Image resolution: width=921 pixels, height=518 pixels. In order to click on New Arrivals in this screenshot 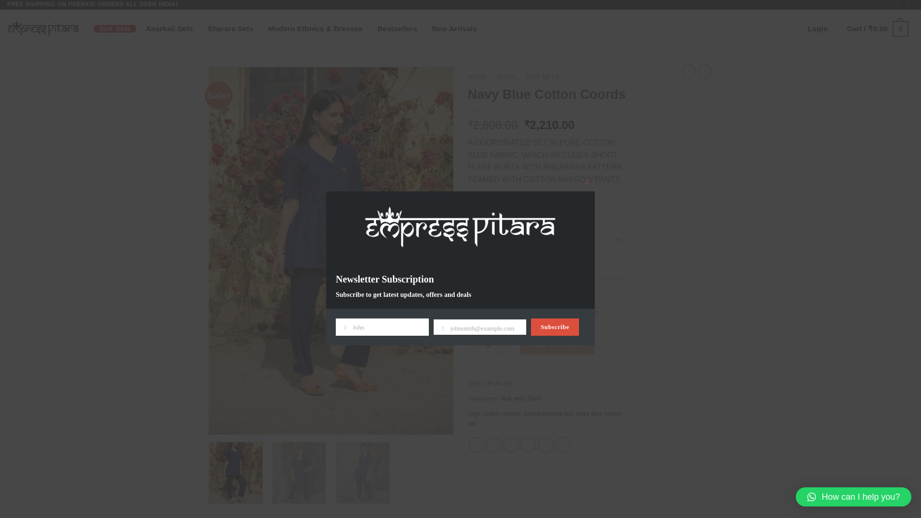, I will do `click(454, 29)`.